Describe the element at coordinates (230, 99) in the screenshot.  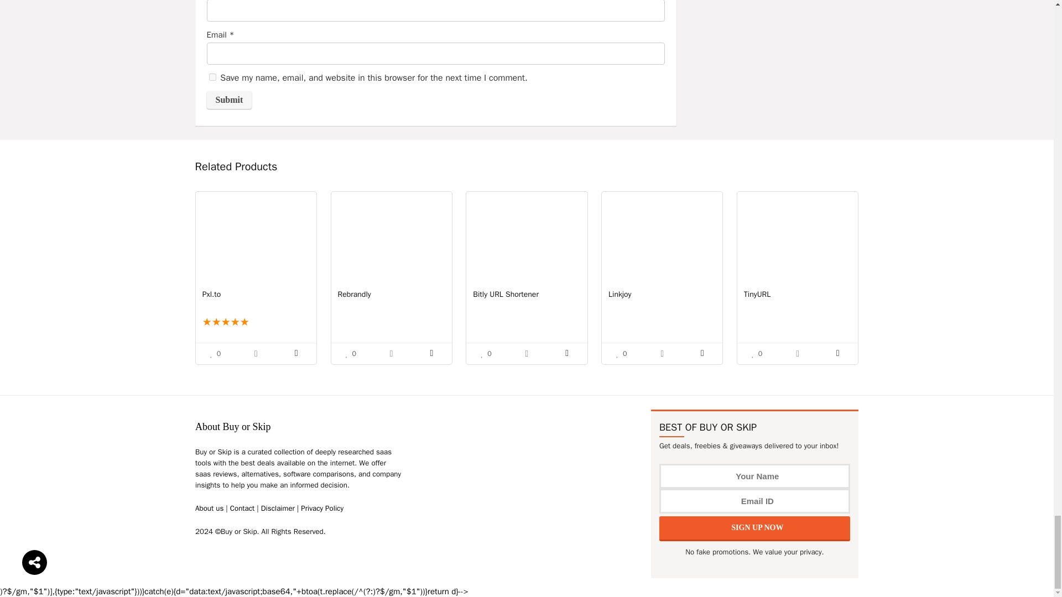
I see `Submit` at that location.